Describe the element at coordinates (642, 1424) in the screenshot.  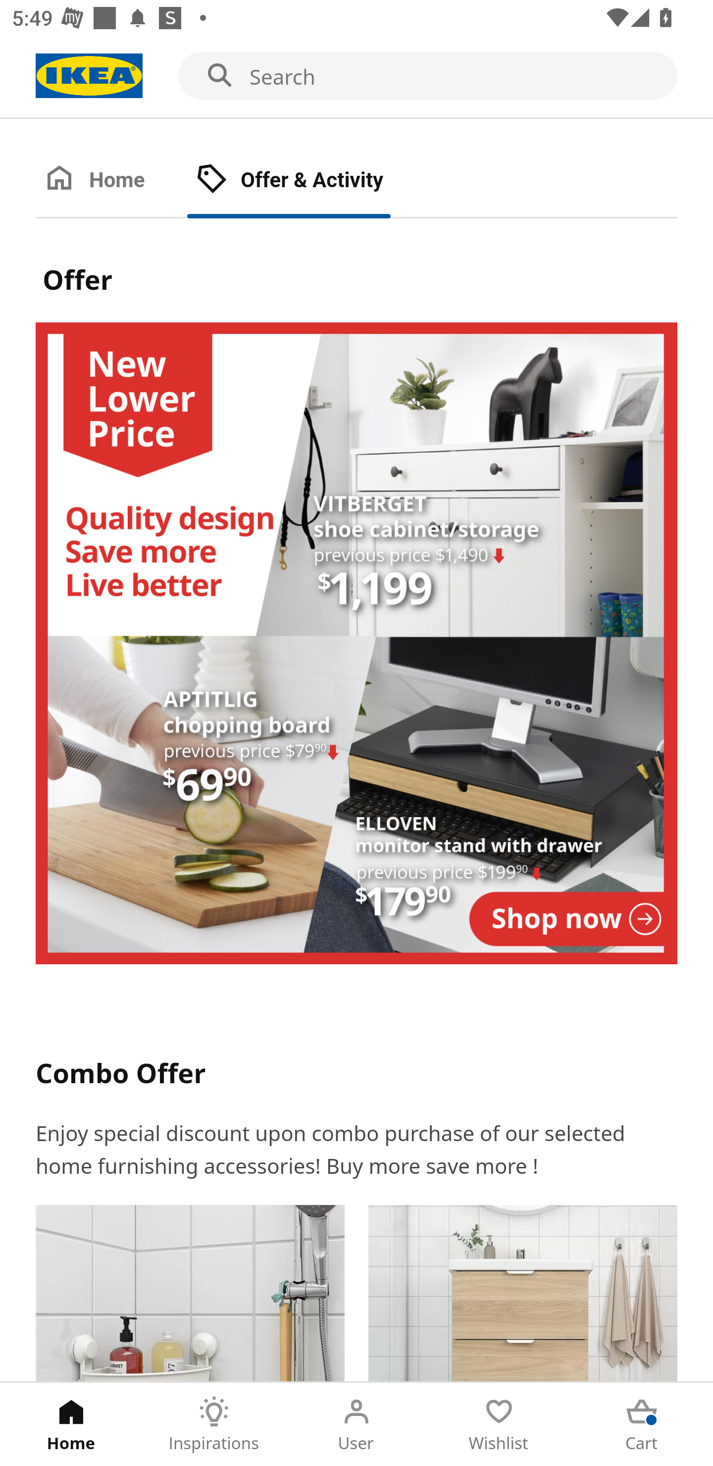
I see `Cart
Tab 5 of 5` at that location.